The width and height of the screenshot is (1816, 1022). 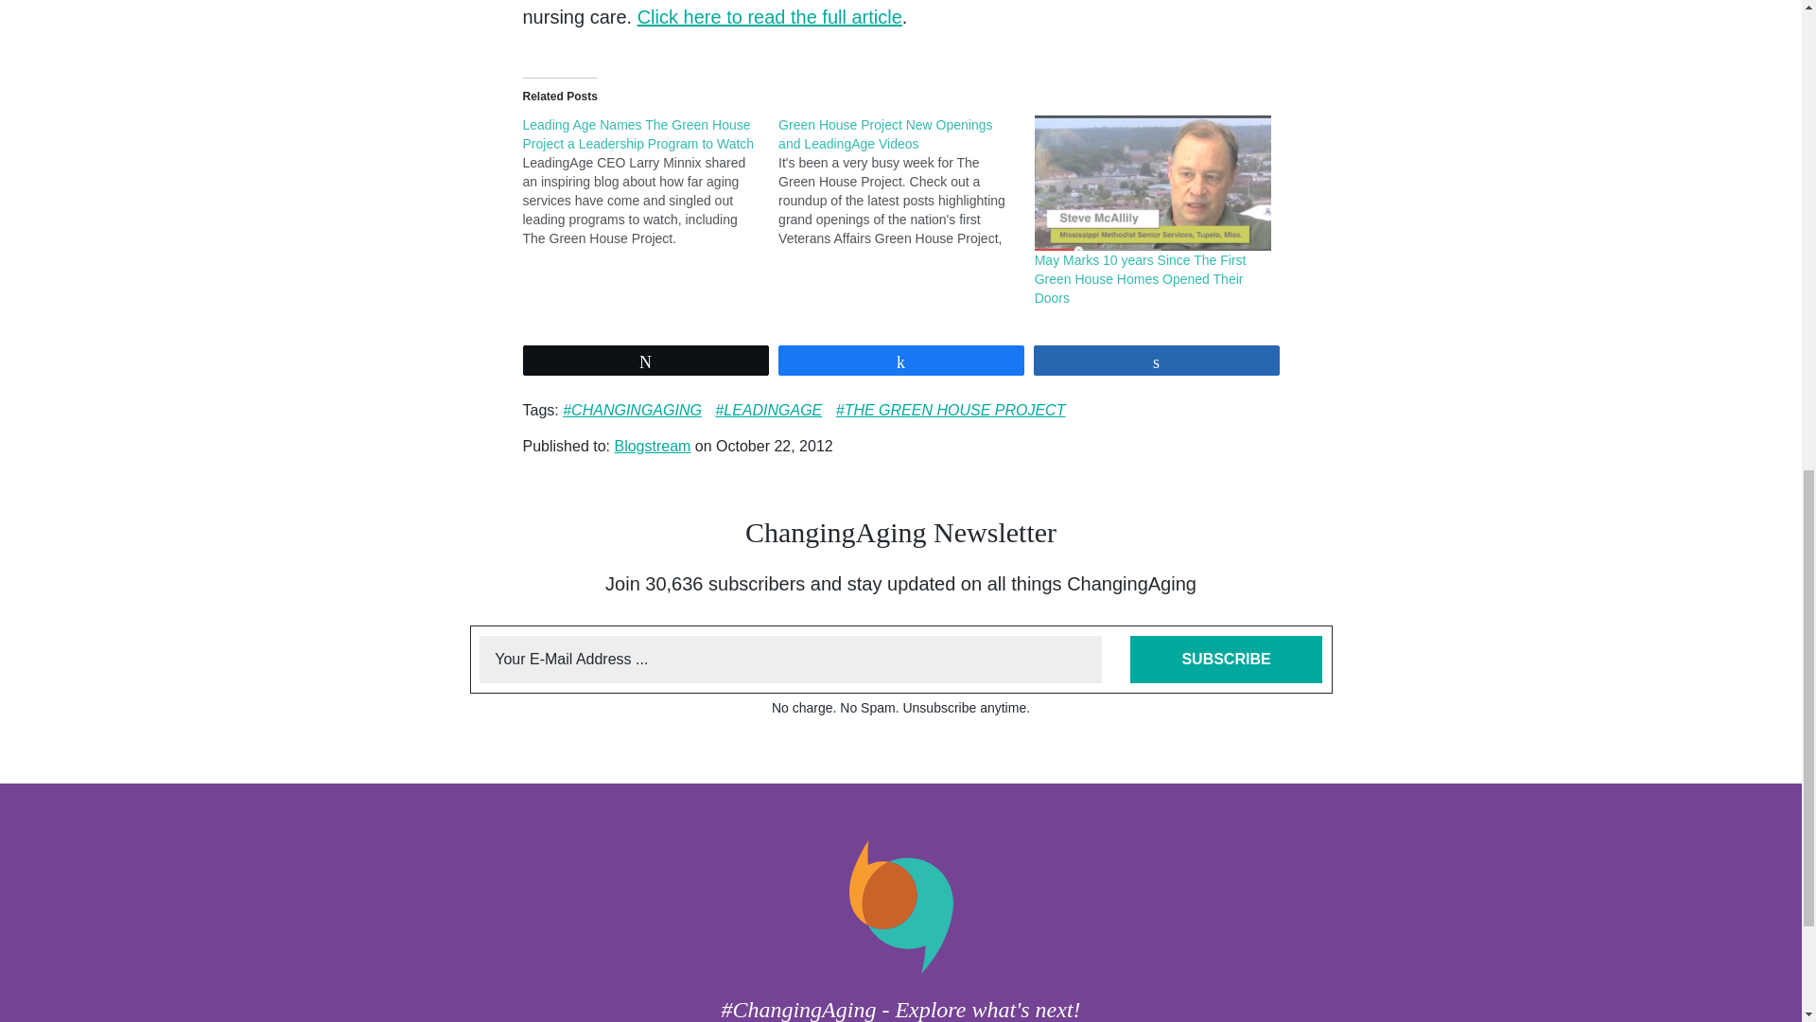 I want to click on LEADINGAGE, so click(x=768, y=411).